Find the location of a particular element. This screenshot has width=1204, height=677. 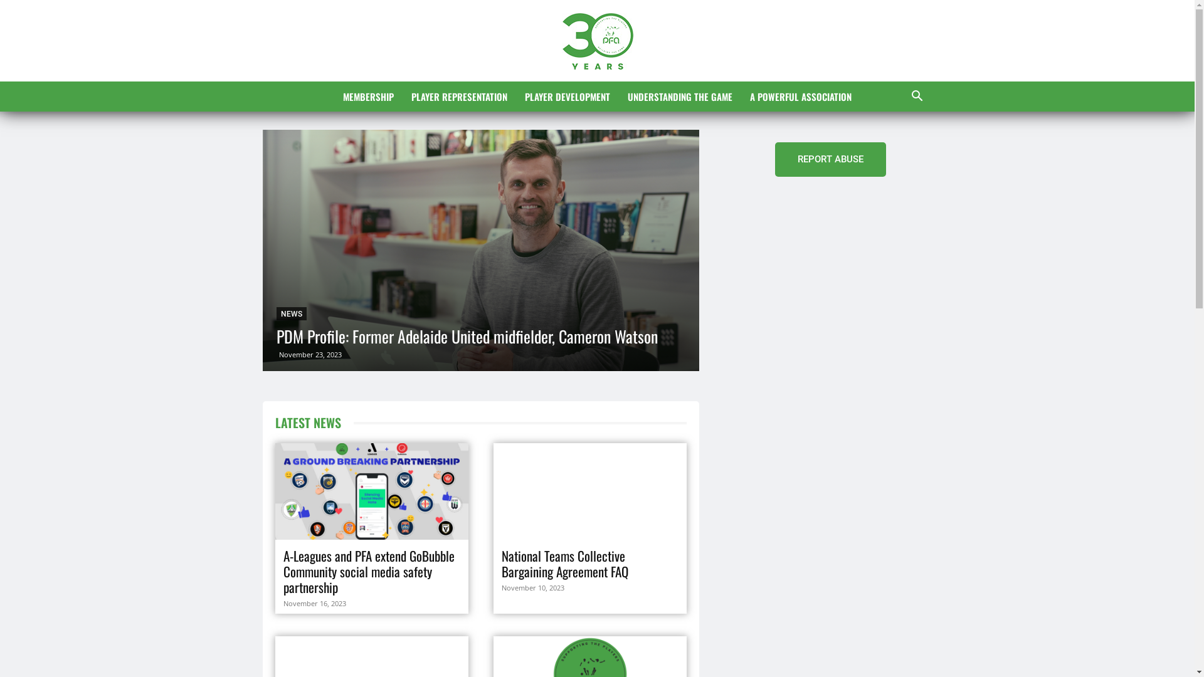

National Teams Collective Bargaining Agreement FAQ  is located at coordinates (567, 564).